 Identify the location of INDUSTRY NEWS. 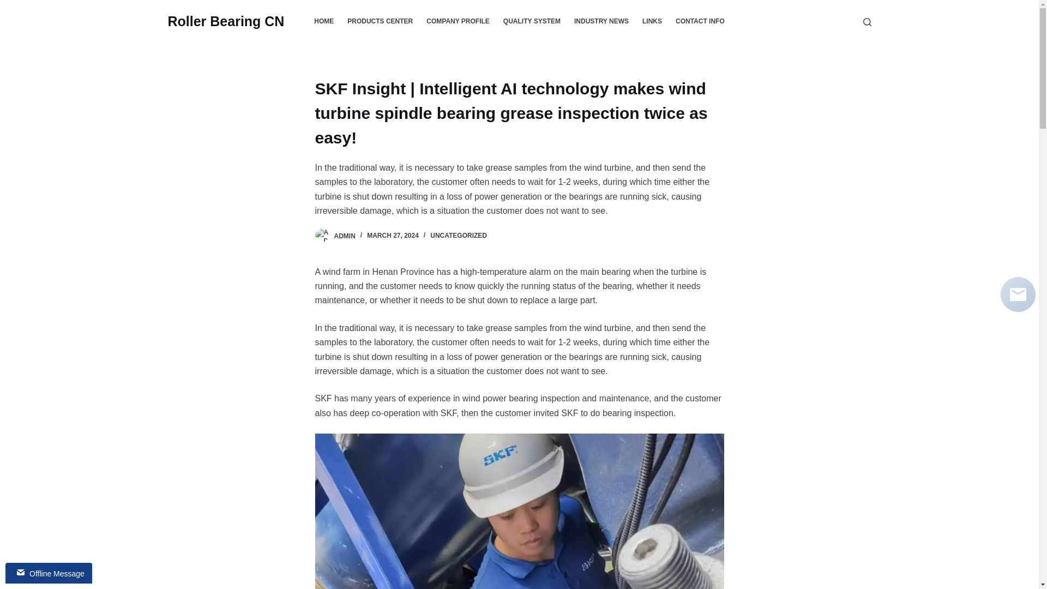
(601, 22).